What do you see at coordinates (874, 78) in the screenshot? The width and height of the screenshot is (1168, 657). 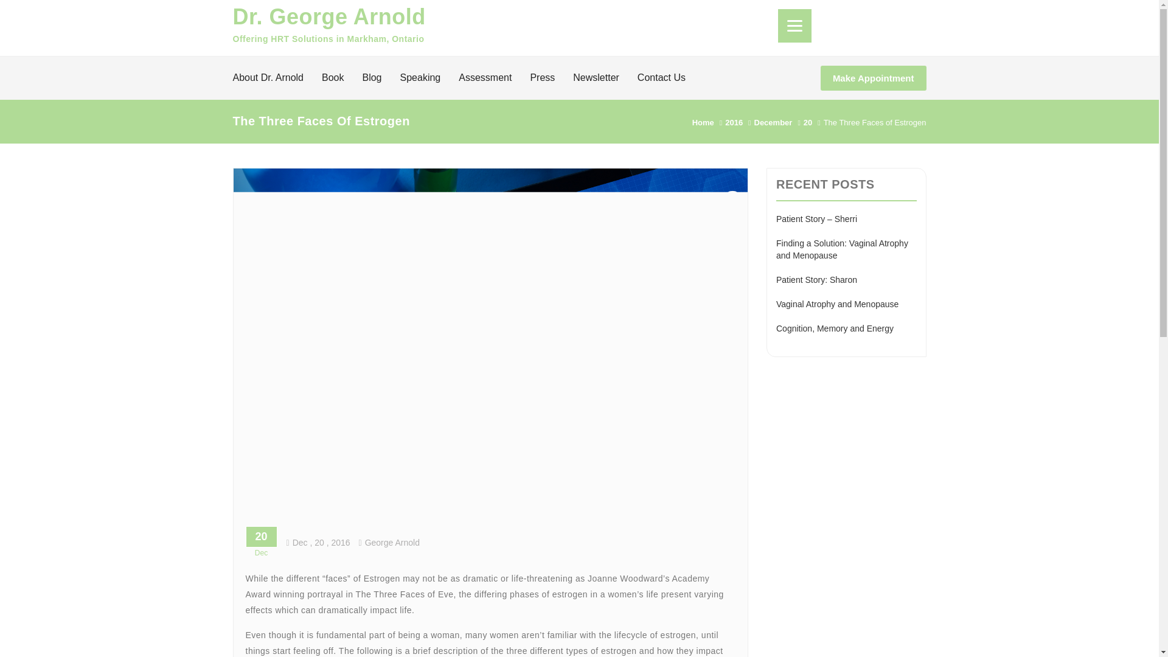 I see `Make Appointment` at bounding box center [874, 78].